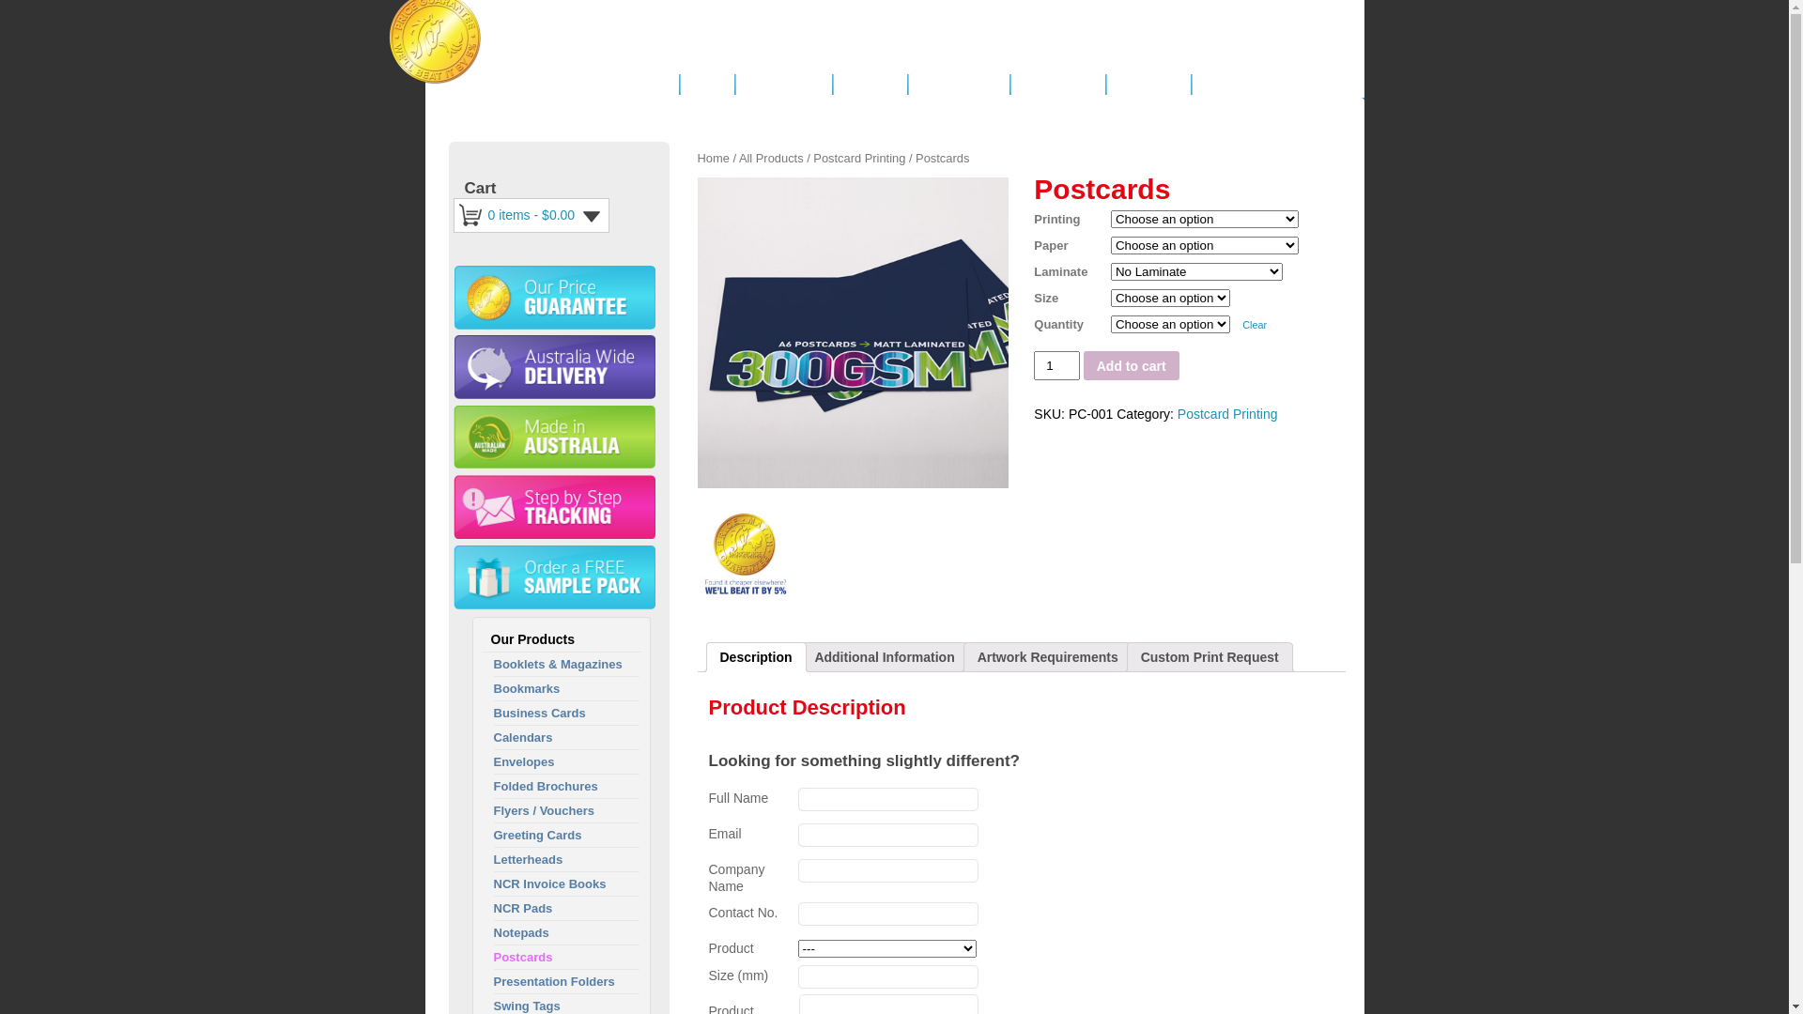 This screenshot has width=1803, height=1014. I want to click on Custom Print Request, so click(1210, 657).